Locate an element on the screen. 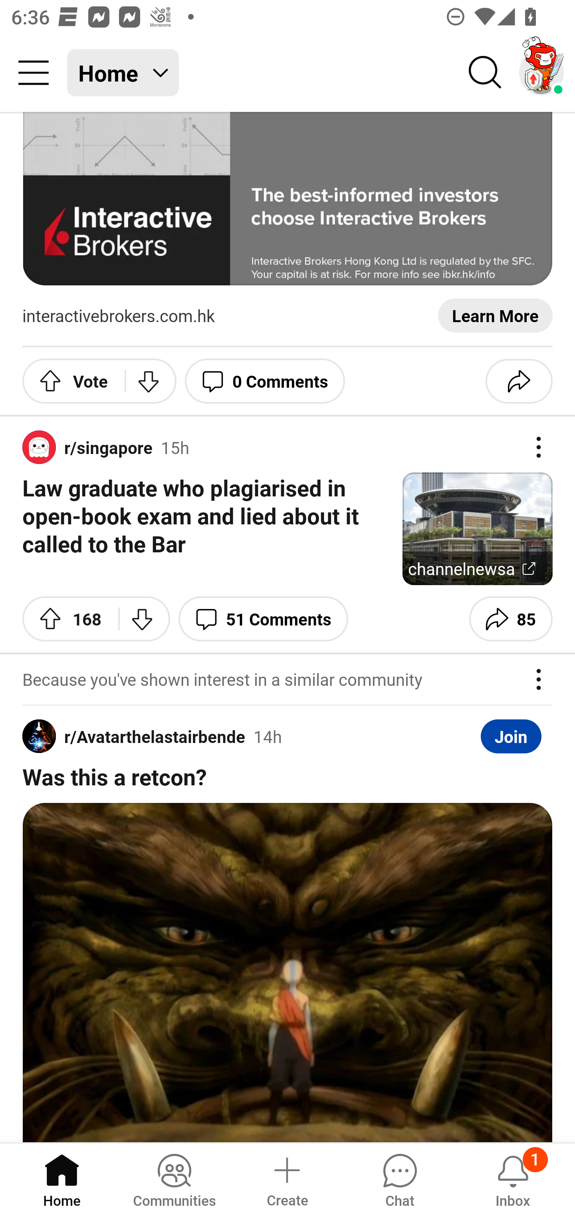  Home is located at coordinates (62, 1178).